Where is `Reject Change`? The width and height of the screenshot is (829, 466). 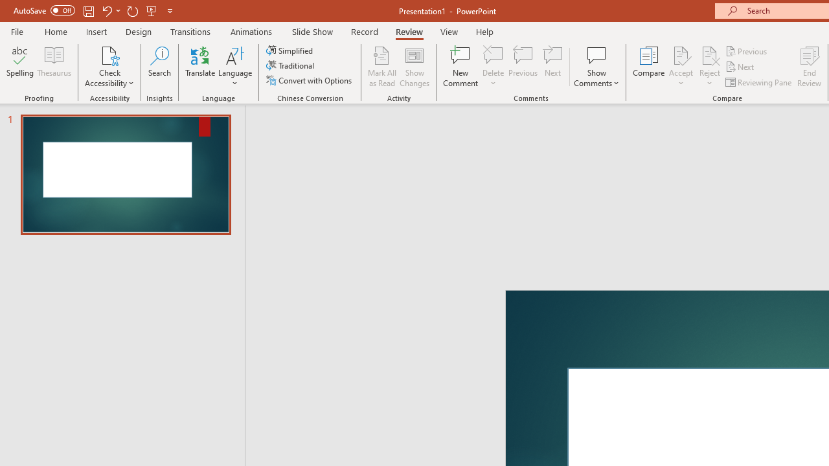 Reject Change is located at coordinates (710, 54).